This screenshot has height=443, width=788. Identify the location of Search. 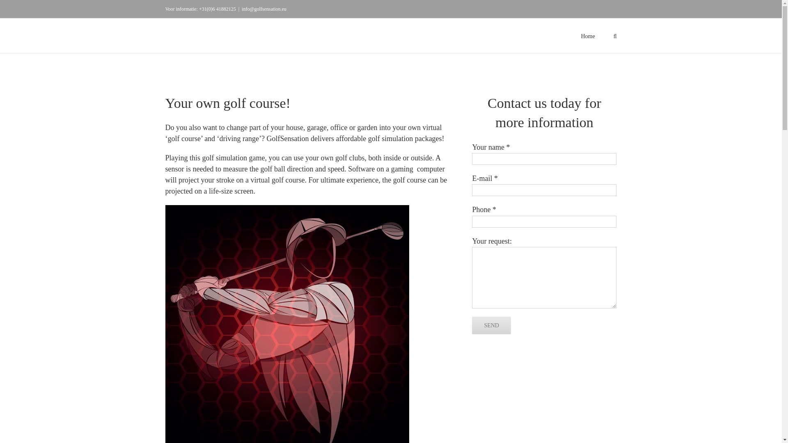
(615, 35).